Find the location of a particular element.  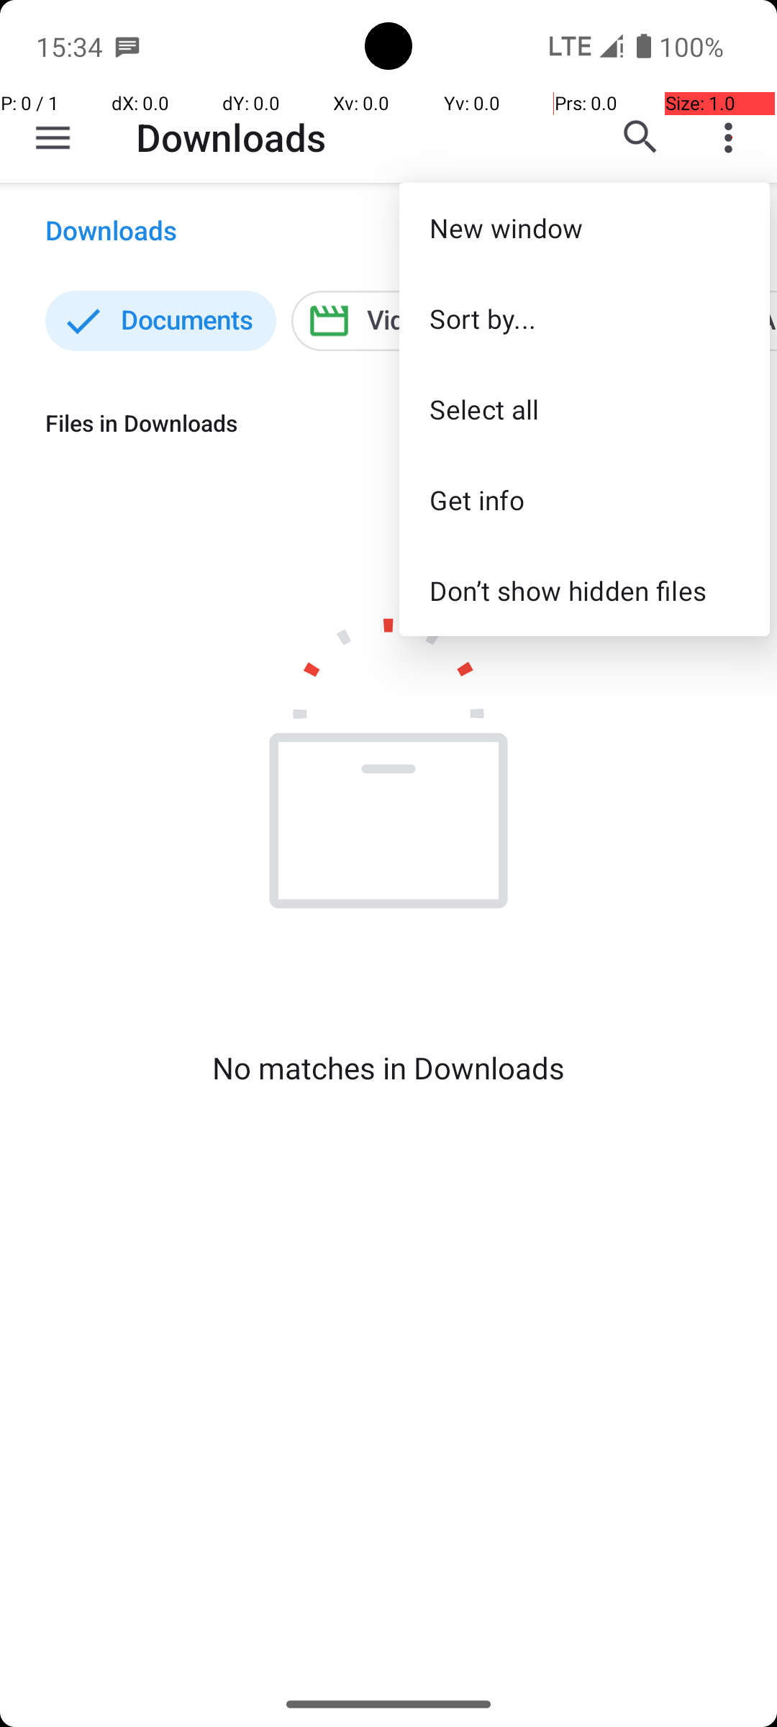

Select all is located at coordinates (584, 409).